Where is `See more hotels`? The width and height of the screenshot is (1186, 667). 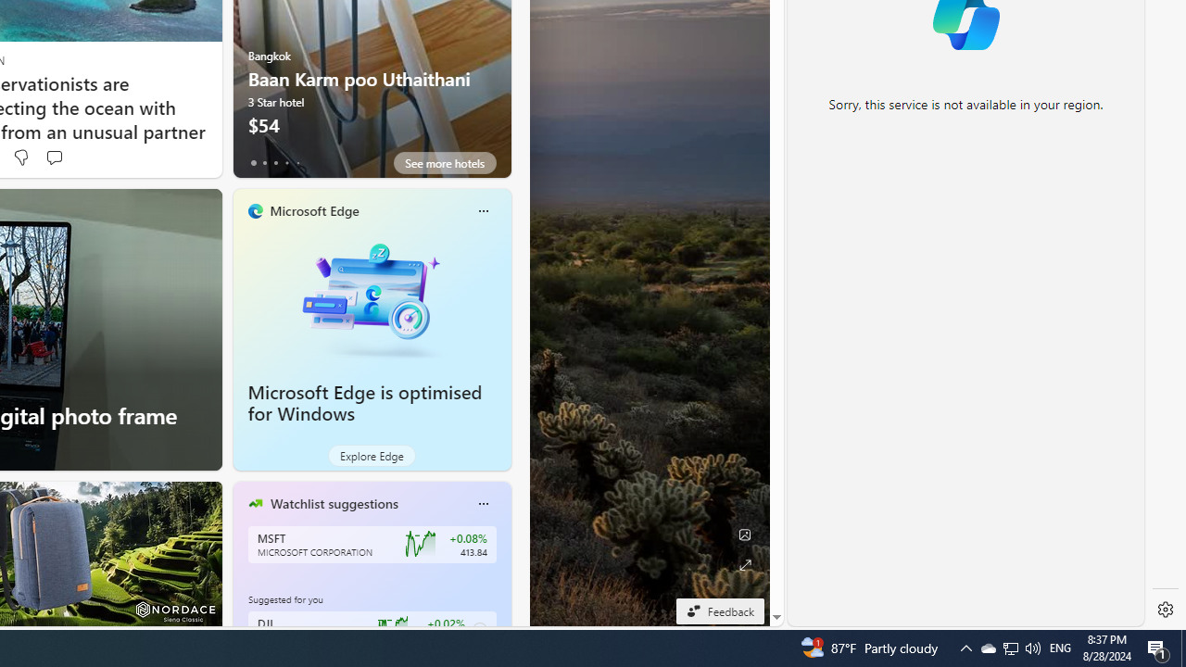
See more hotels is located at coordinates (445, 163).